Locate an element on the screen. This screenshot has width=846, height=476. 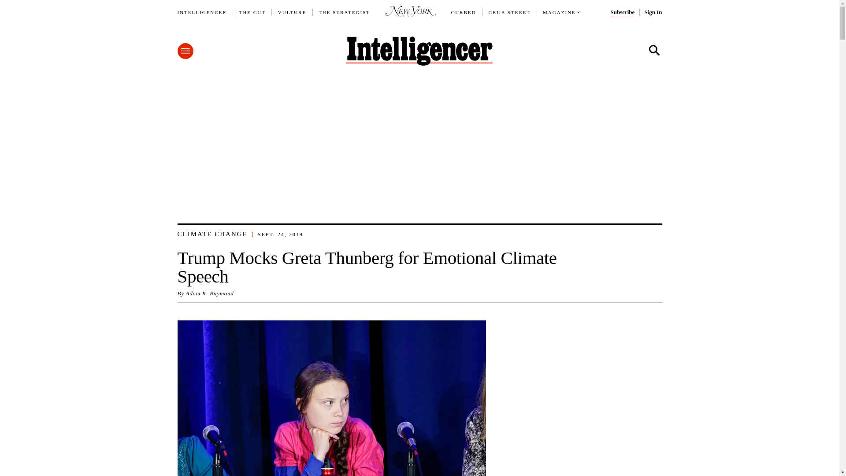
INTELLIGENCER is located at coordinates (202, 12).